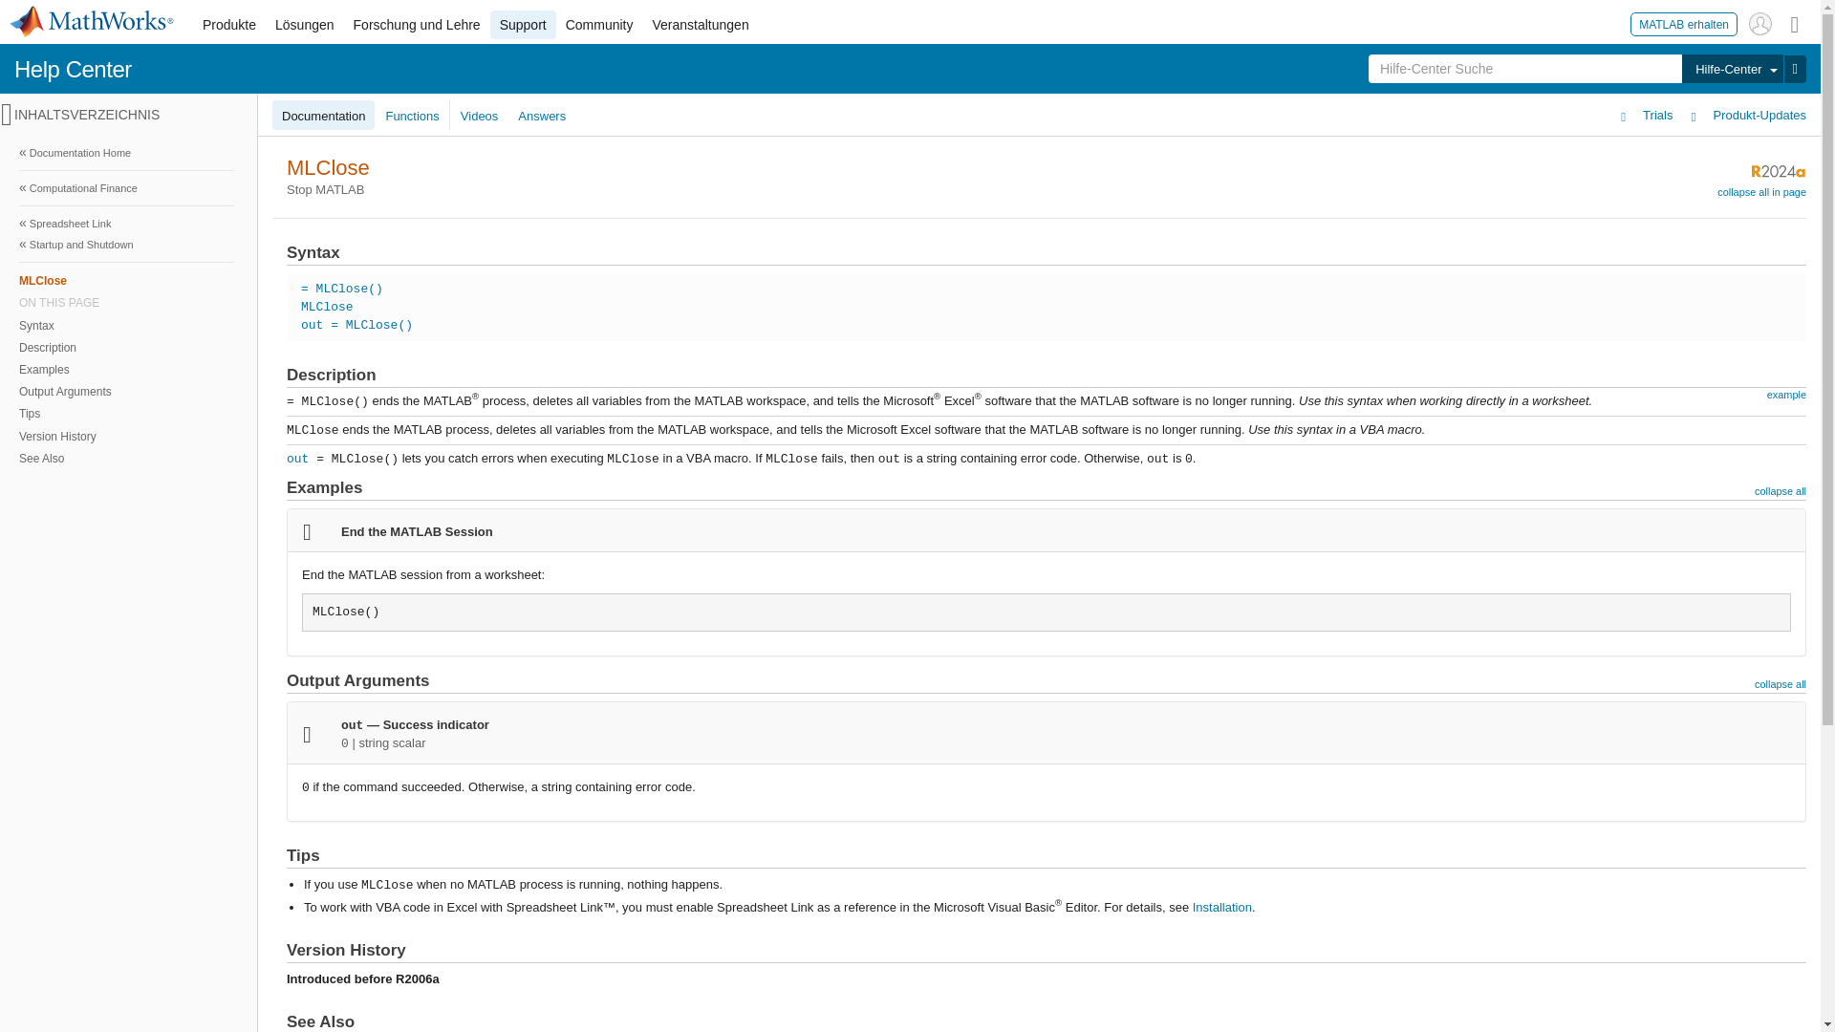  Describe the element at coordinates (126, 302) in the screenshot. I see `ON THIS PAGE` at that location.